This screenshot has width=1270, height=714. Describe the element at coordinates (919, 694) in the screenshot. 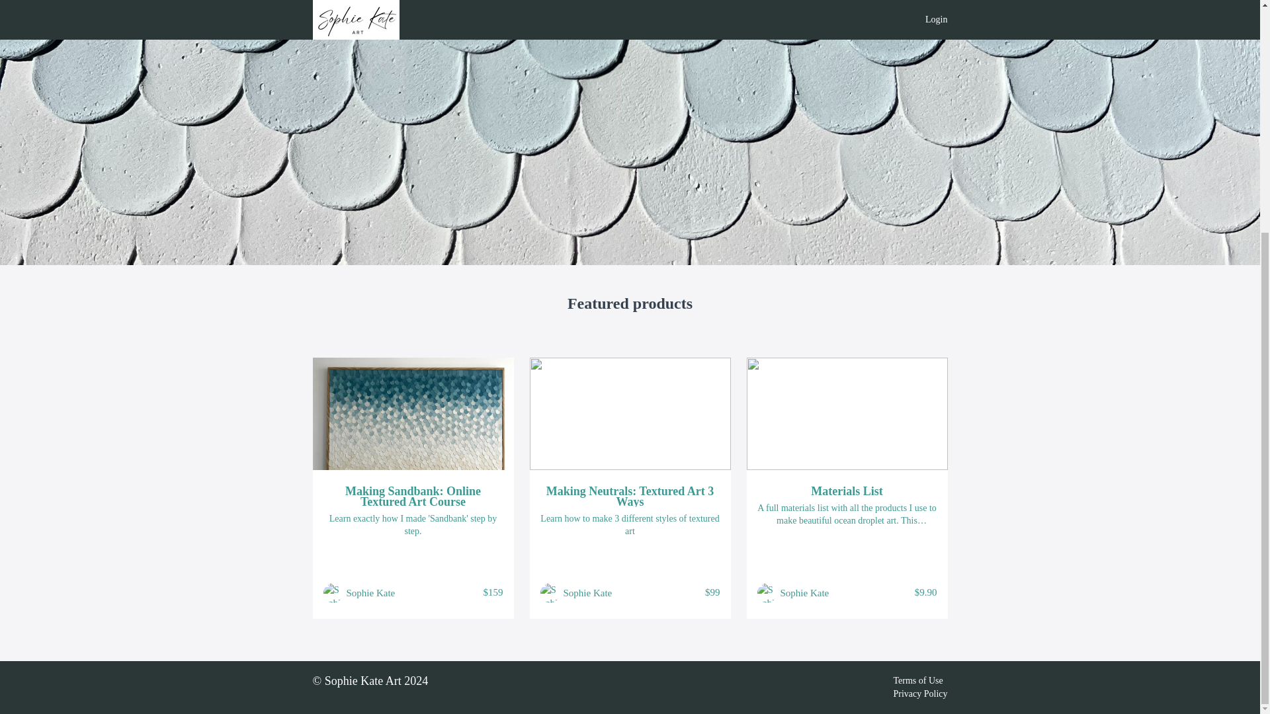

I see `Privacy Policy` at that location.